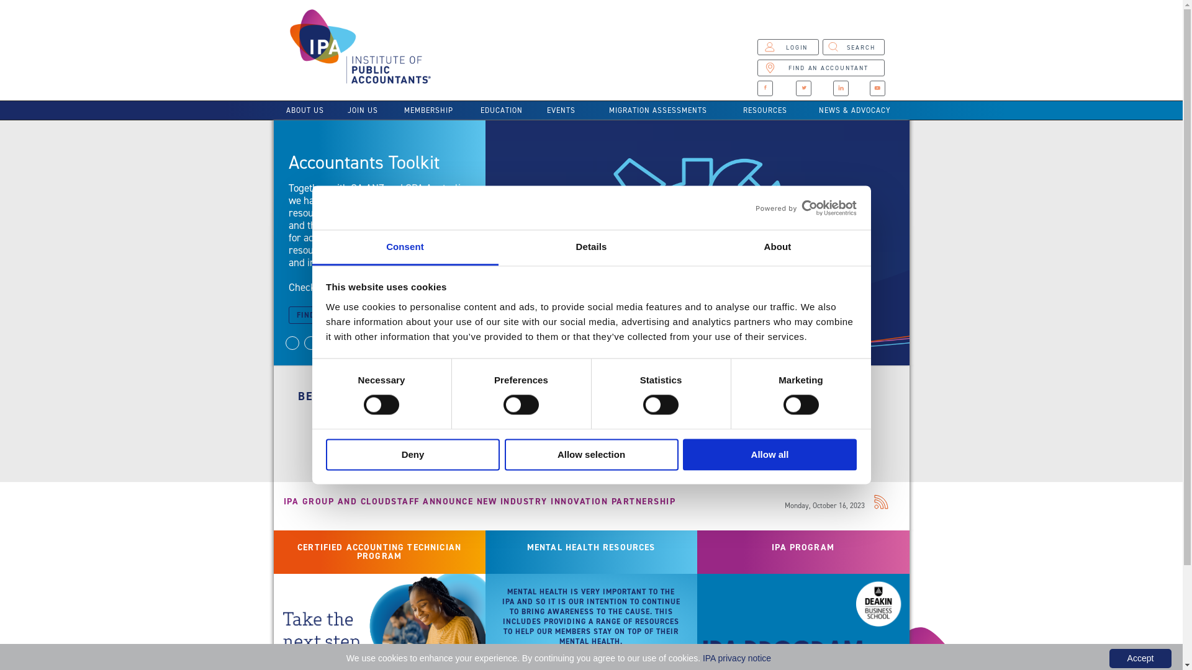 This screenshot has height=670, width=1192. I want to click on SEARCH
NOW, so click(512, 438).